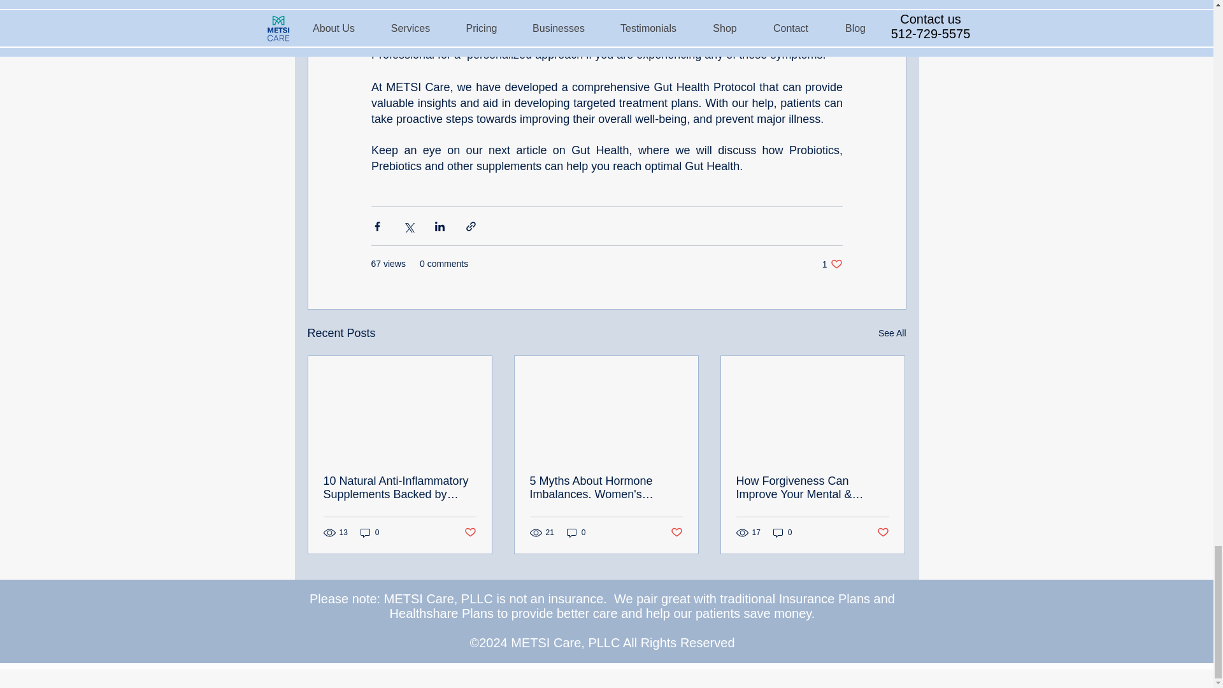 This screenshot has width=1223, height=688. I want to click on 0, so click(782, 533).